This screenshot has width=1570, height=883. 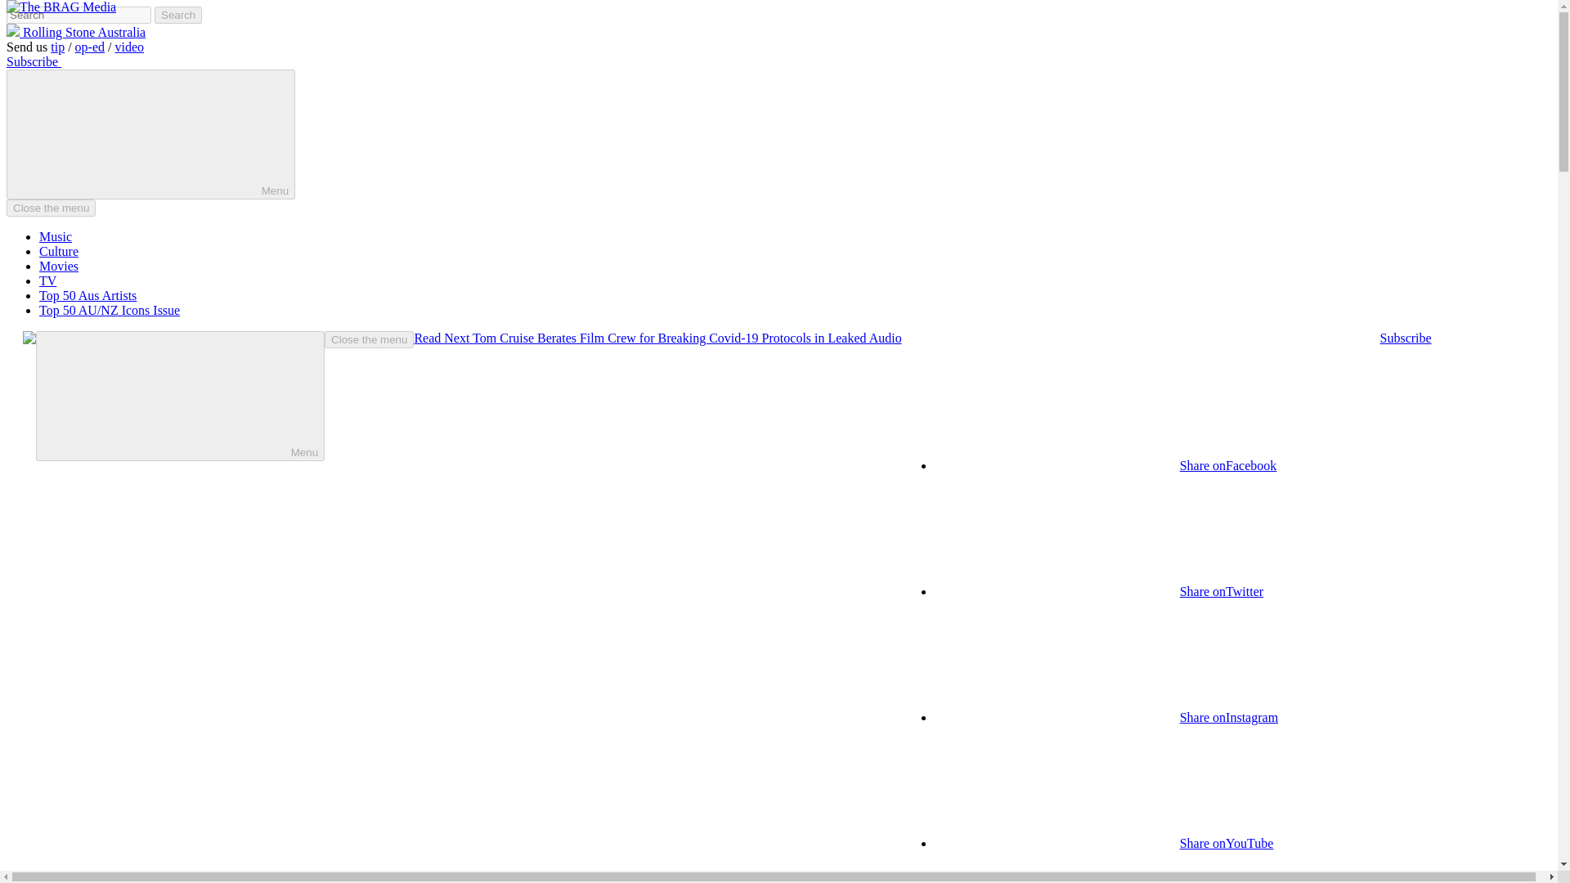 What do you see at coordinates (178, 15) in the screenshot?
I see `Search` at bounding box center [178, 15].